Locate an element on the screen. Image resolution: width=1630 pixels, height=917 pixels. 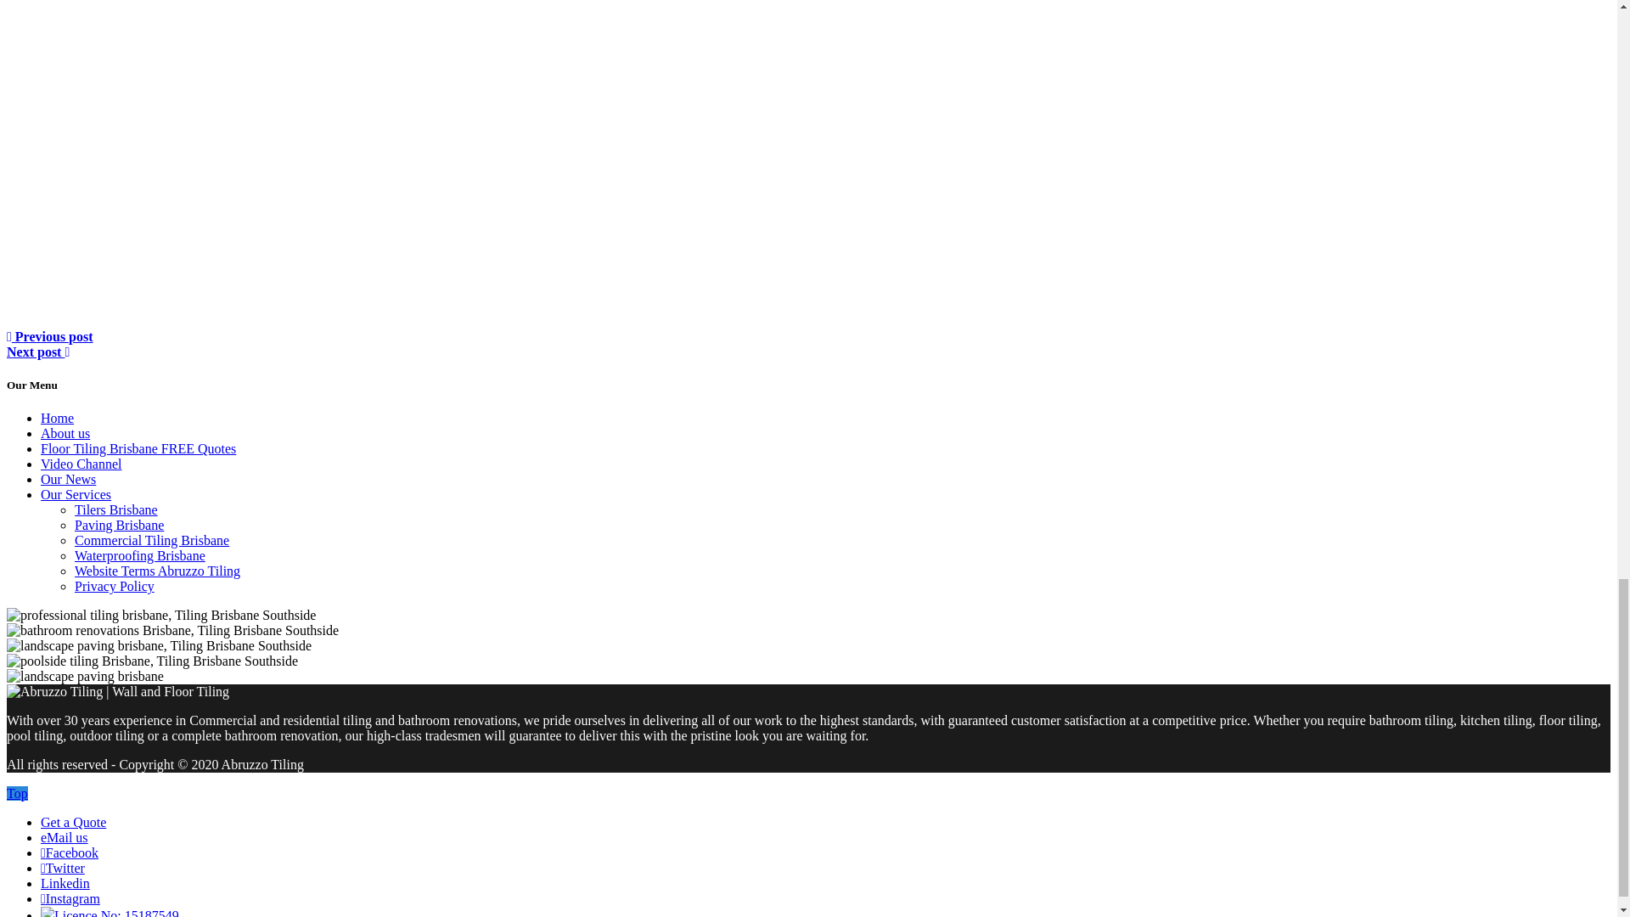
Next post  is located at coordinates (37, 352).